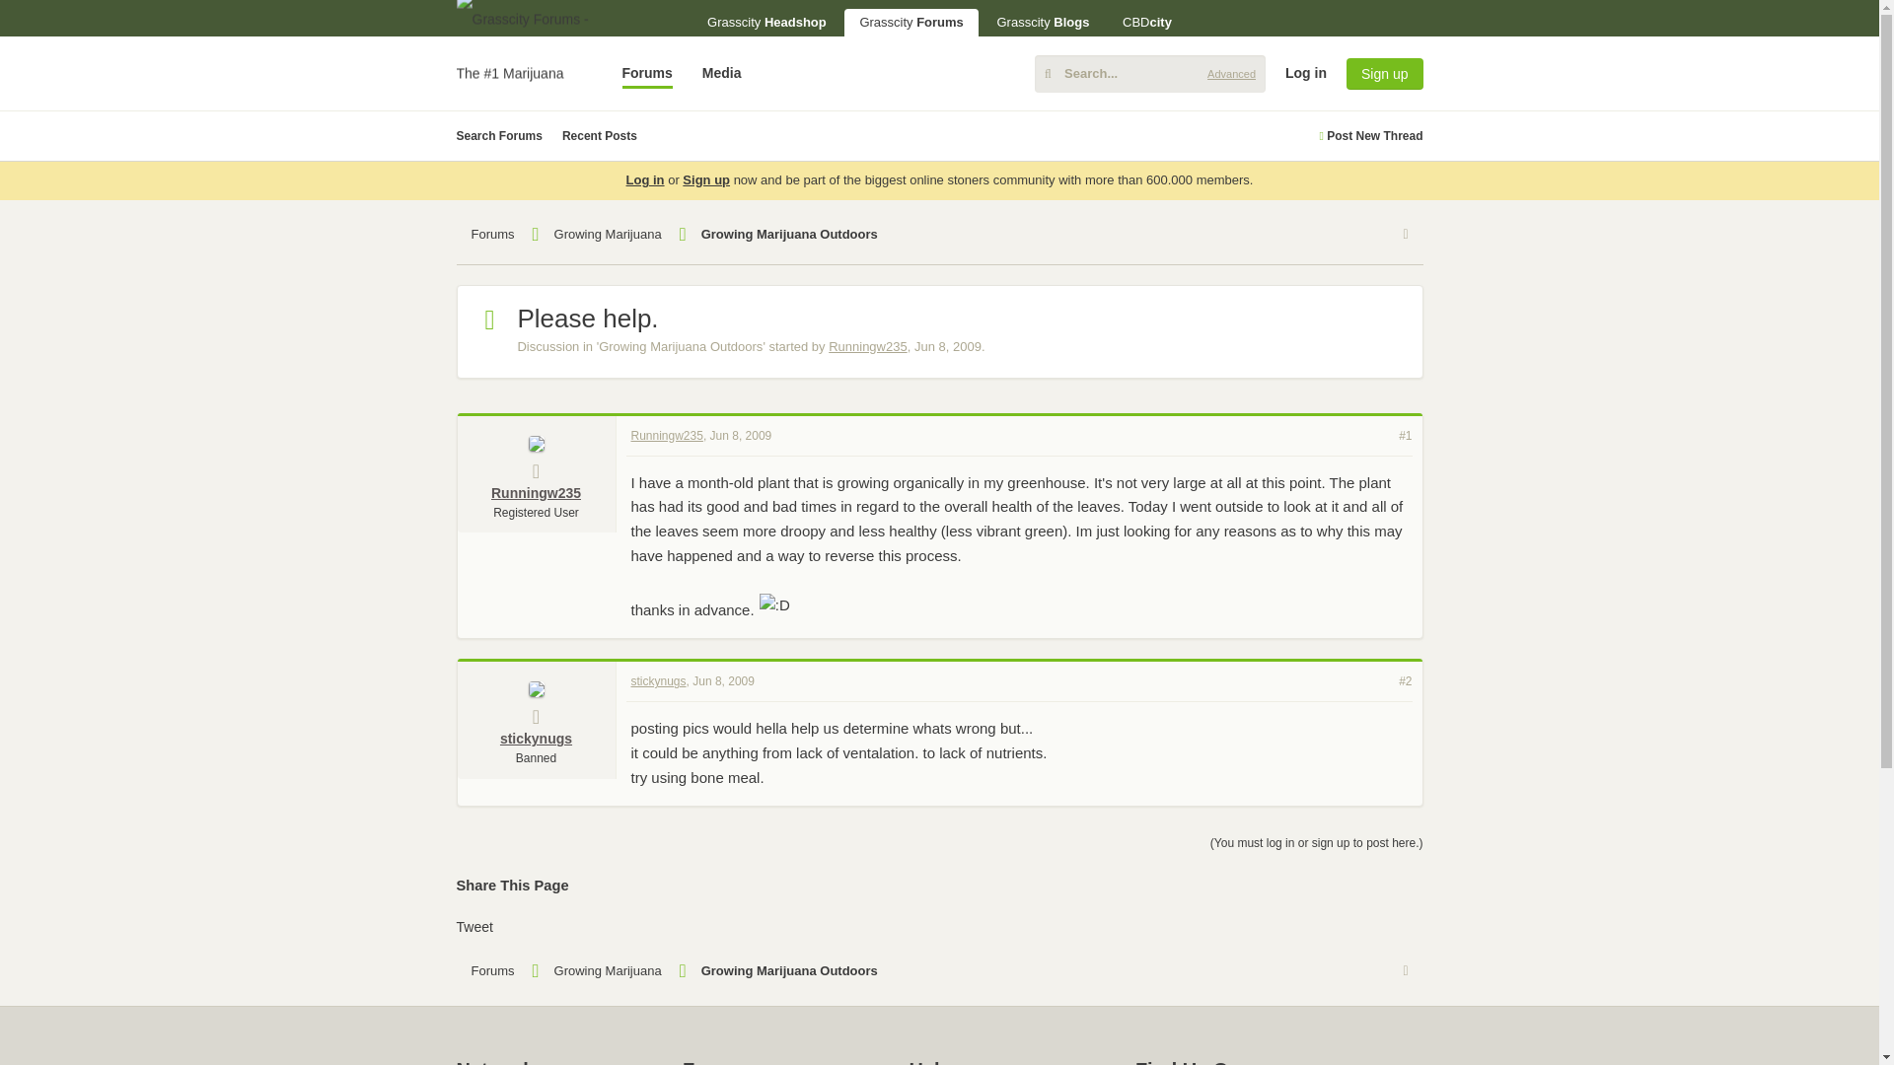 The image size is (1894, 1065). What do you see at coordinates (911, 22) in the screenshot?
I see `Grasscity Forums` at bounding box center [911, 22].